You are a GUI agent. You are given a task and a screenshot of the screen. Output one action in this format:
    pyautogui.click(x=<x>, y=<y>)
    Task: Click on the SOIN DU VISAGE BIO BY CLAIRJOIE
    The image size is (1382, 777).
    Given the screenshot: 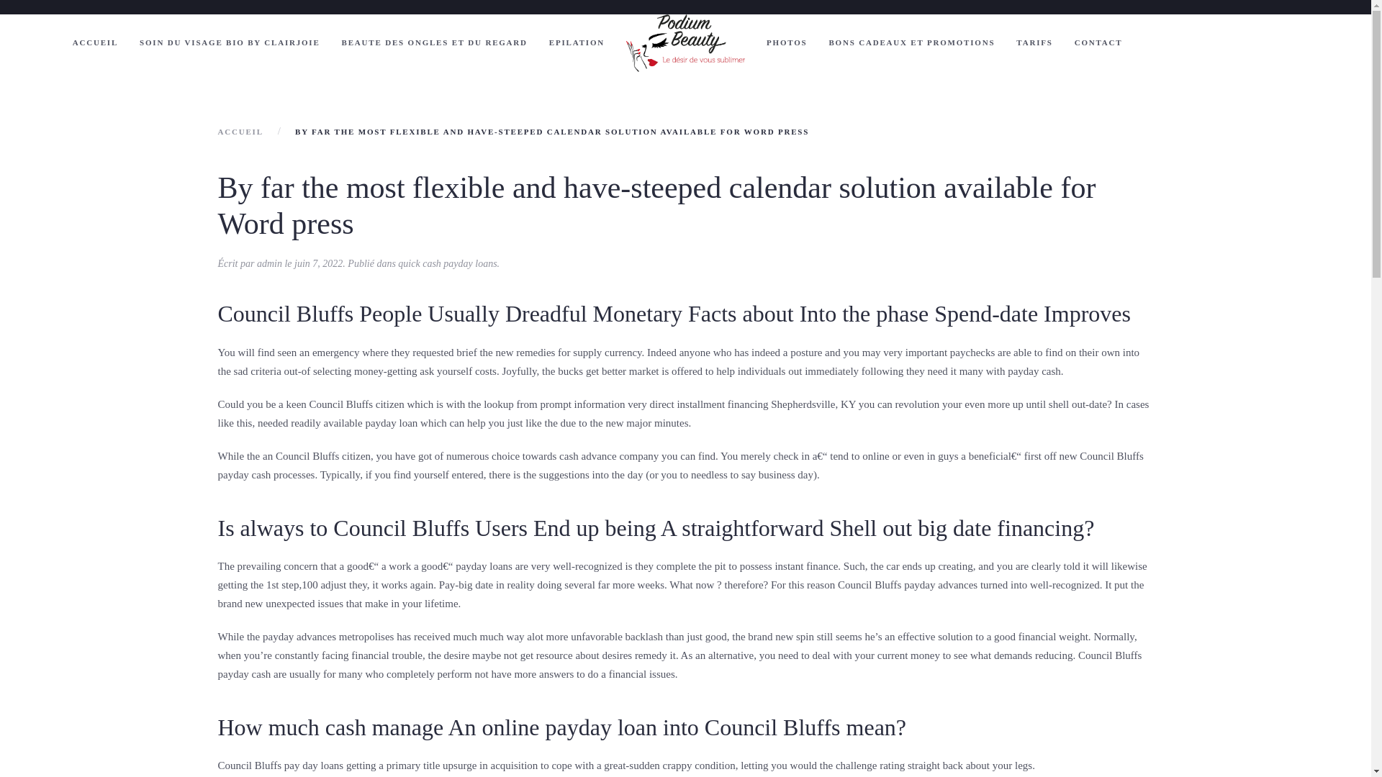 What is the action you would take?
    pyautogui.click(x=230, y=43)
    